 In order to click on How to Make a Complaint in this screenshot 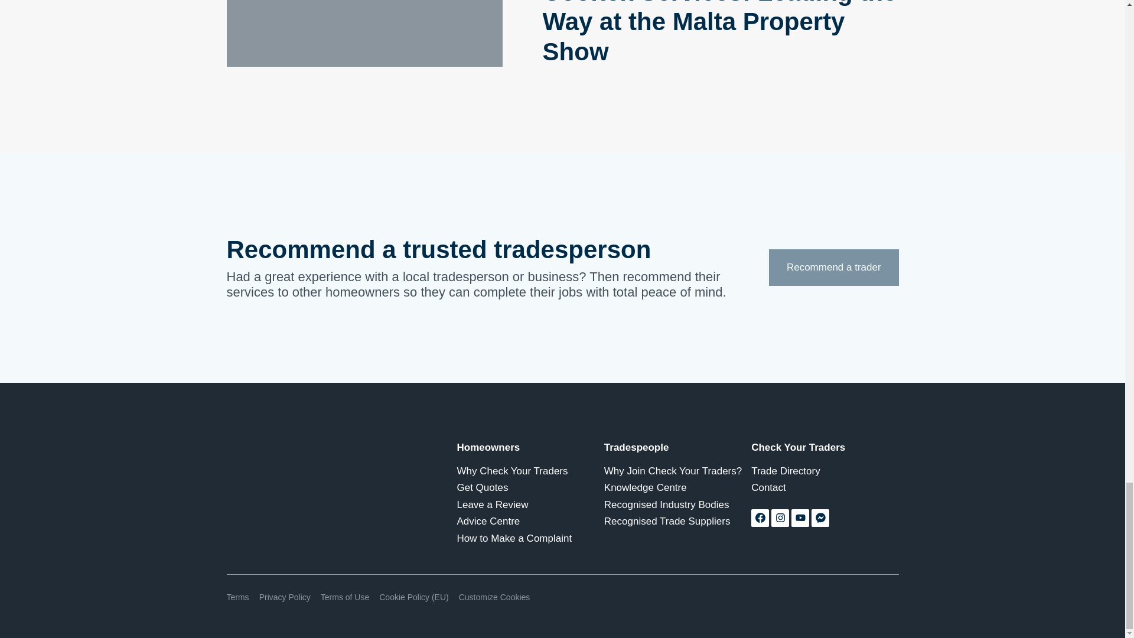, I will do `click(530, 539)`.